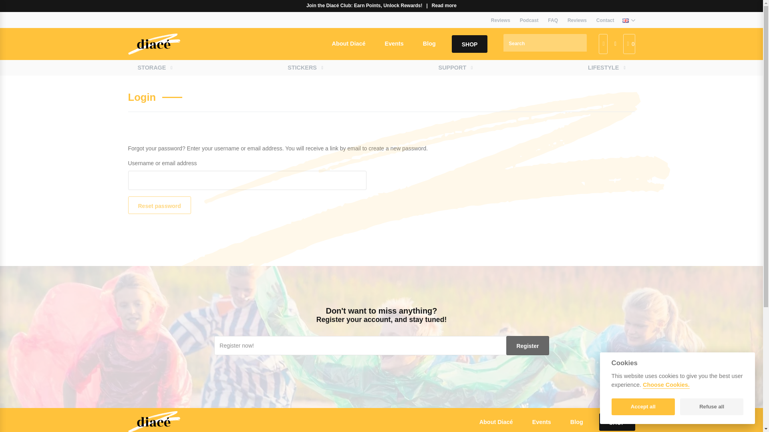 Image resolution: width=769 pixels, height=432 pixels. I want to click on Contact, so click(605, 20).